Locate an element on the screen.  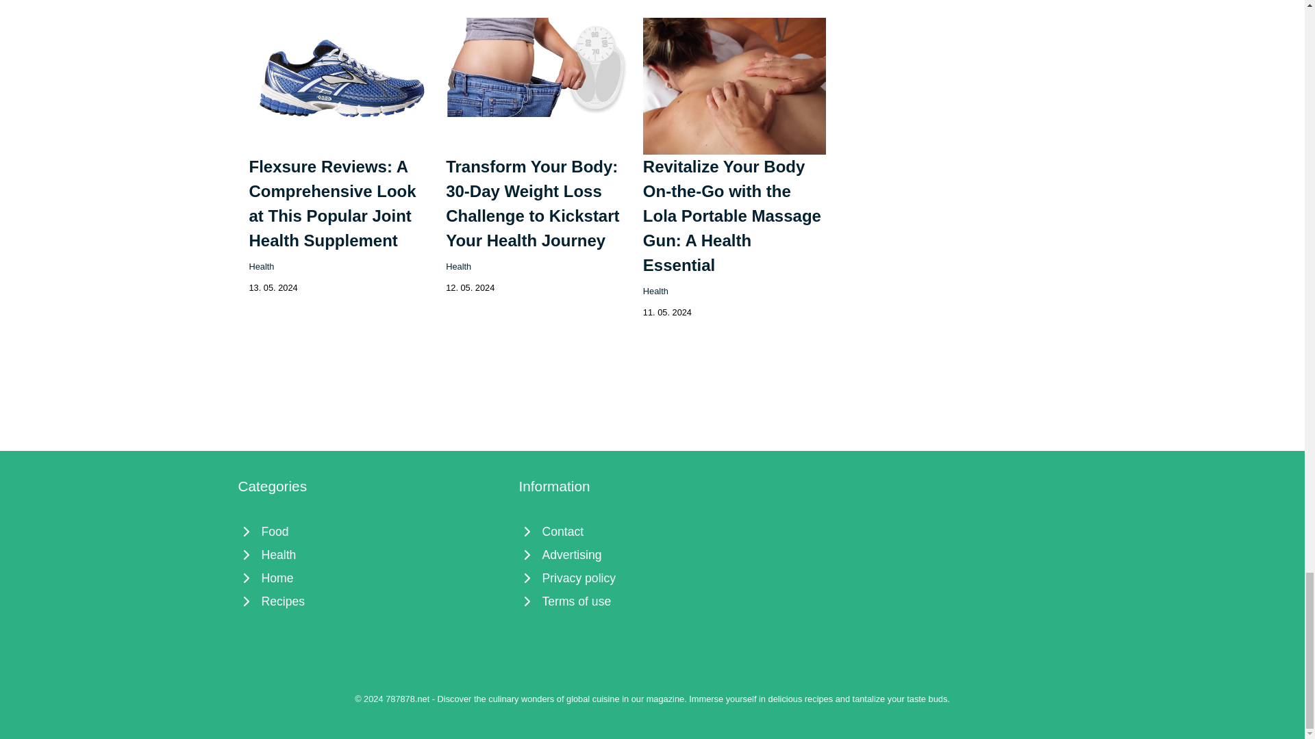
Health is located at coordinates (262, 267).